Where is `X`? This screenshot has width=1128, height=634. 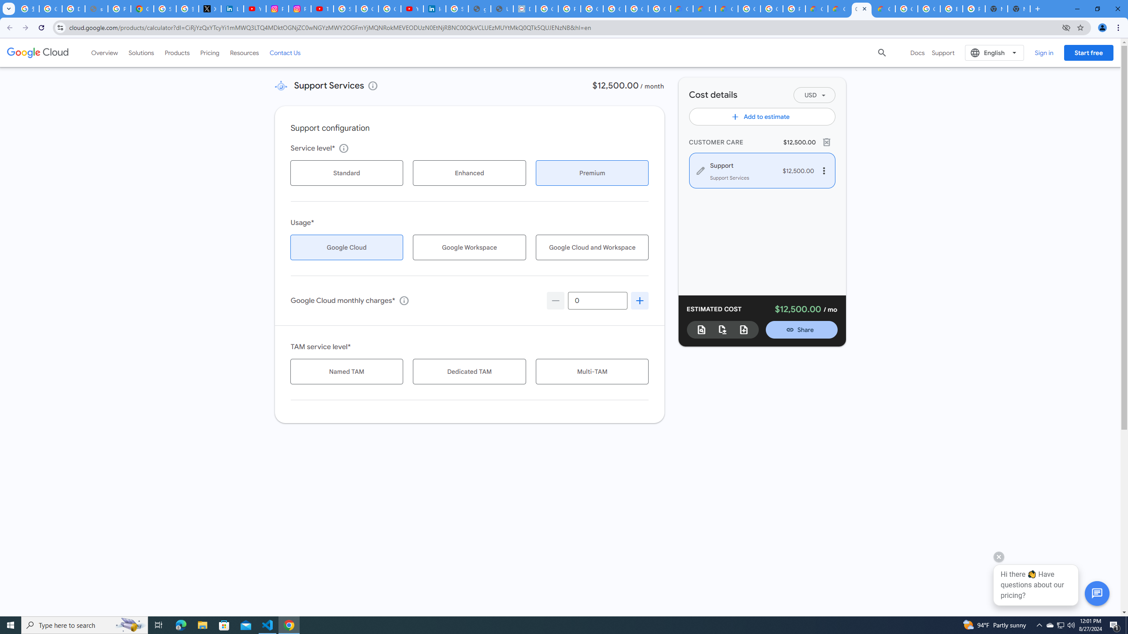
X is located at coordinates (210, 9).